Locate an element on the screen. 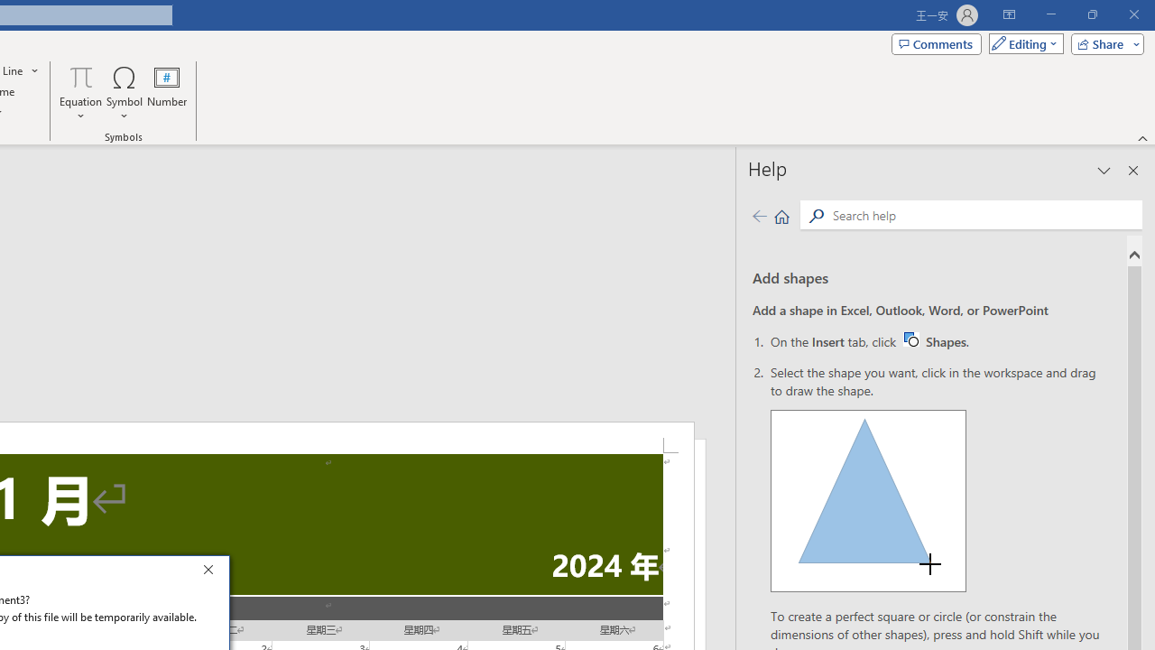 The width and height of the screenshot is (1155, 650). Word W32 Shapes button icon is located at coordinates (910, 339).